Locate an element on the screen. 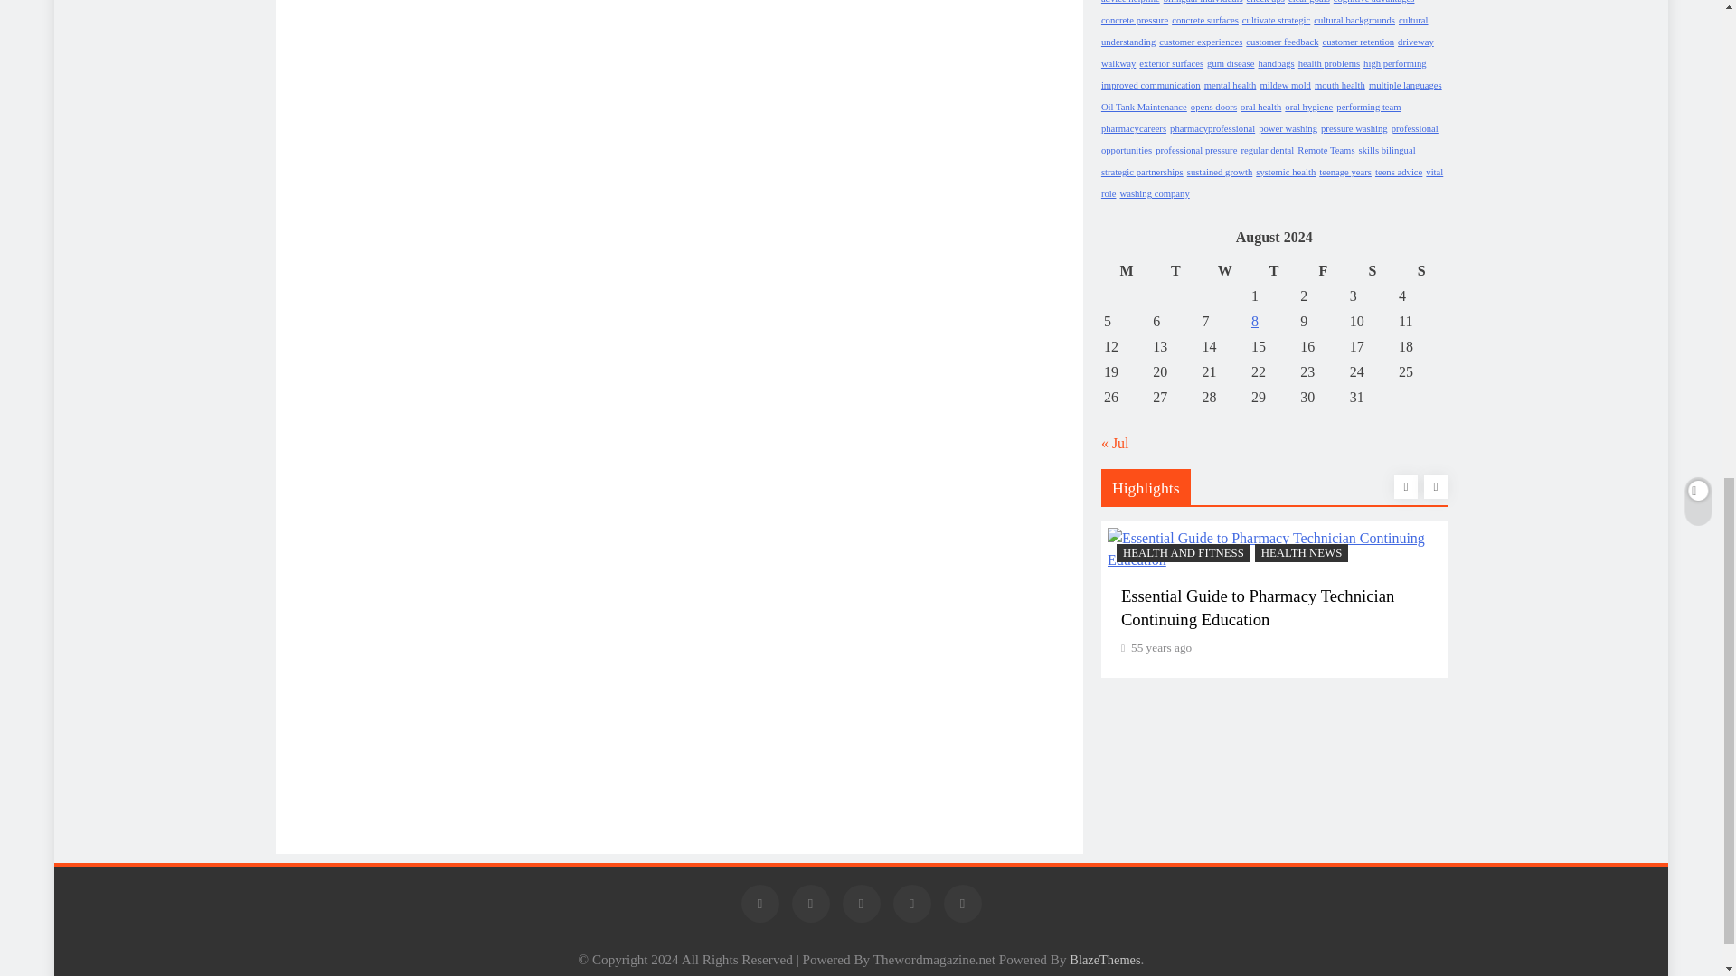 The height and width of the screenshot is (976, 1736). Tuesday is located at coordinates (1175, 271).